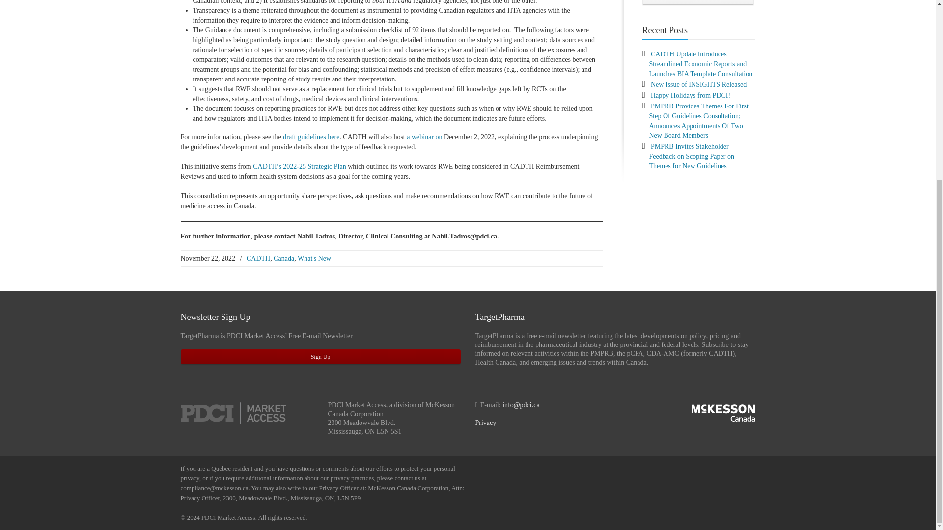 This screenshot has height=530, width=943. What do you see at coordinates (690, 95) in the screenshot?
I see `Happy Holidays from PDCI!` at bounding box center [690, 95].